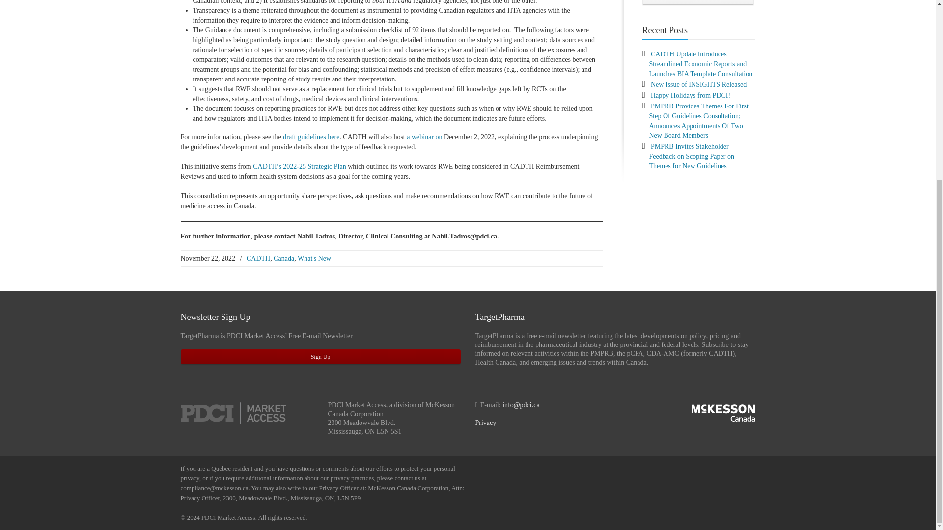 This screenshot has height=530, width=943. What do you see at coordinates (690, 95) in the screenshot?
I see `Happy Holidays from PDCI!` at bounding box center [690, 95].